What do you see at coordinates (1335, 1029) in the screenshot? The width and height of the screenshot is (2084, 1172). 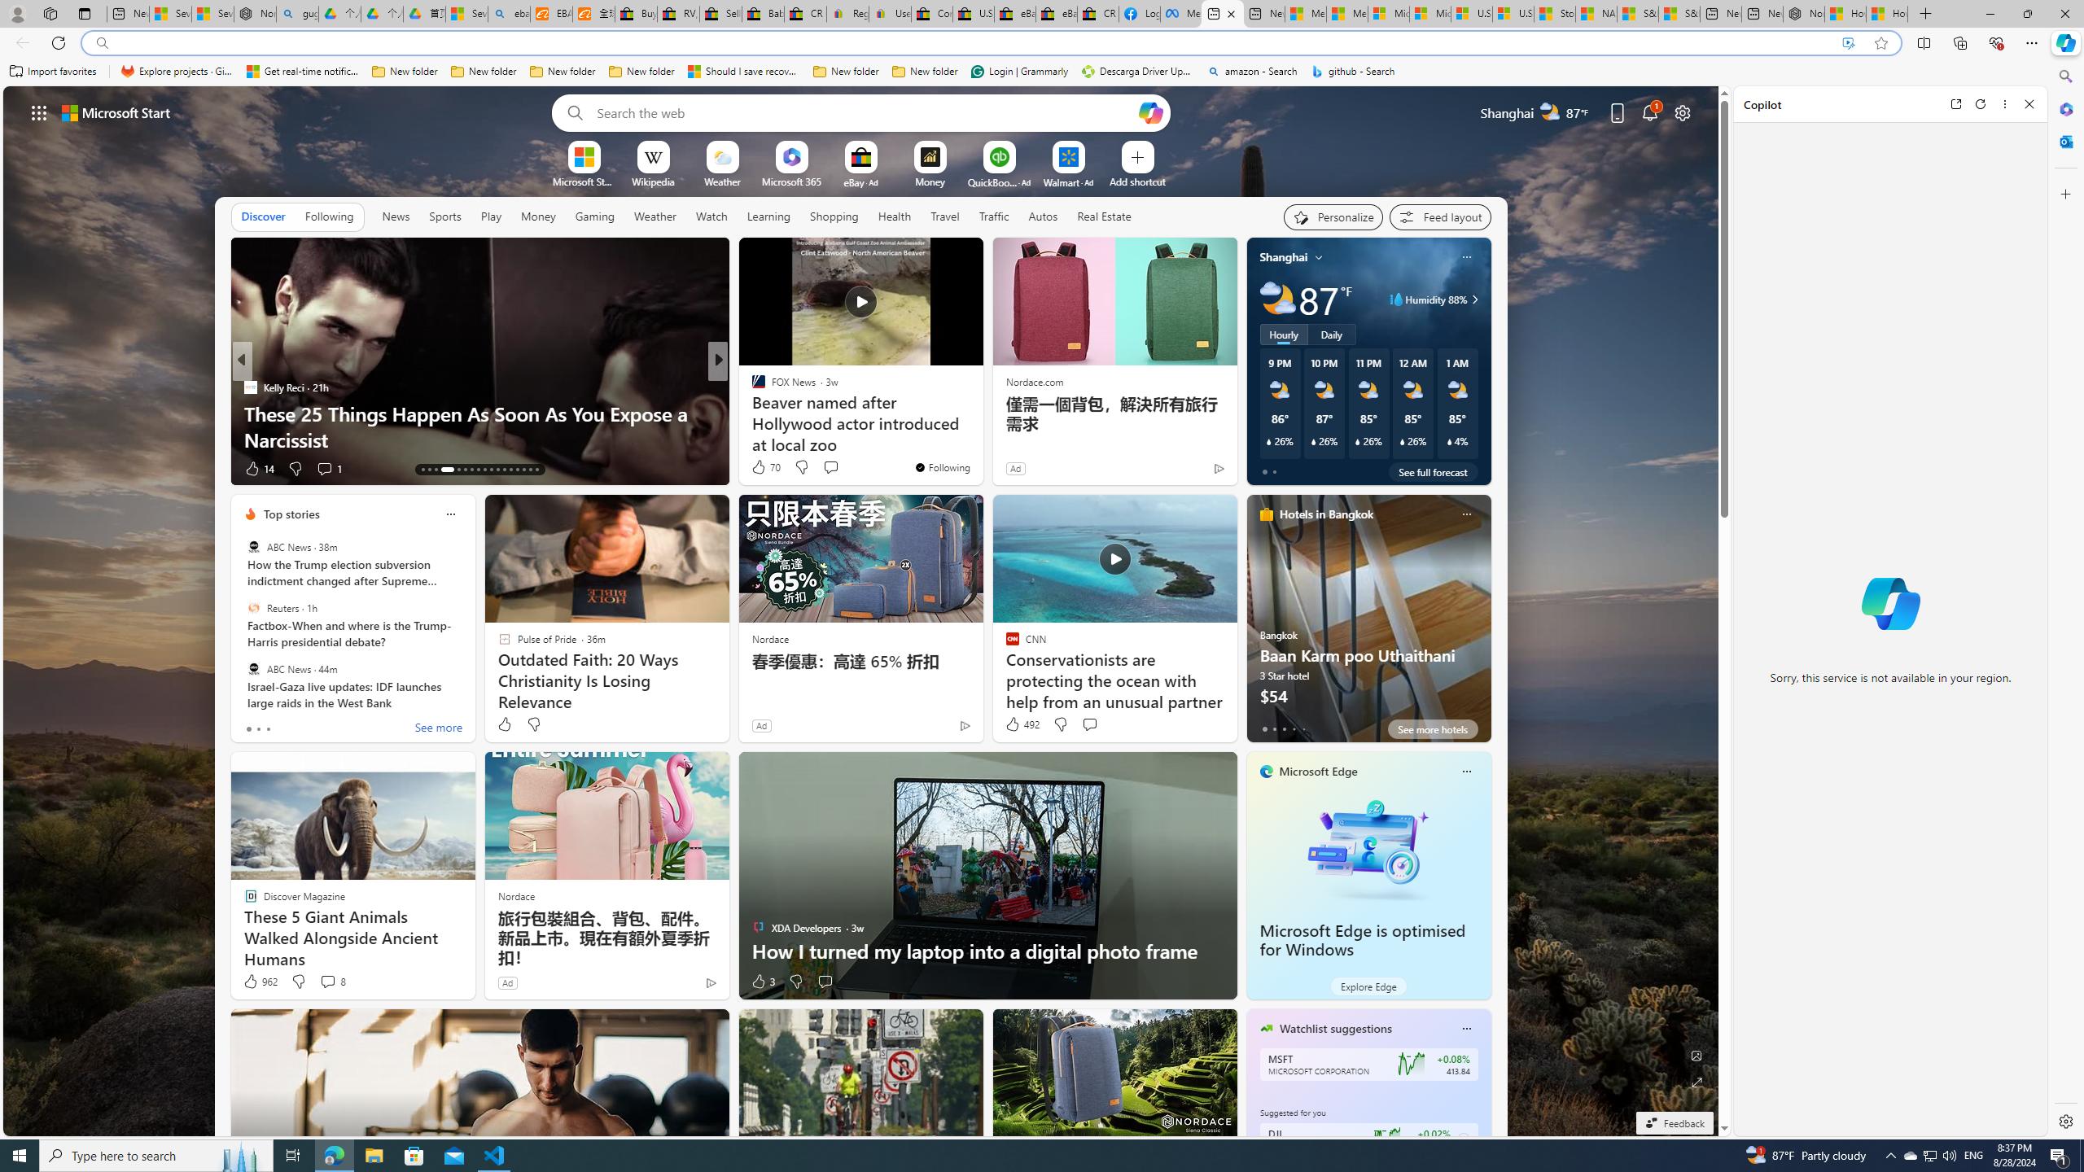 I see `Watchlist suggestions` at bounding box center [1335, 1029].